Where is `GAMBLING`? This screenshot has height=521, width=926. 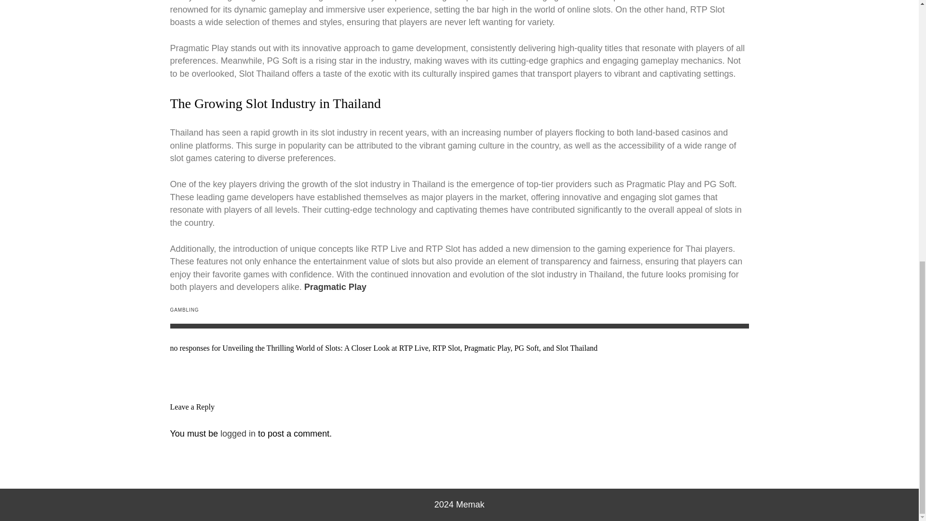 GAMBLING is located at coordinates (184, 310).